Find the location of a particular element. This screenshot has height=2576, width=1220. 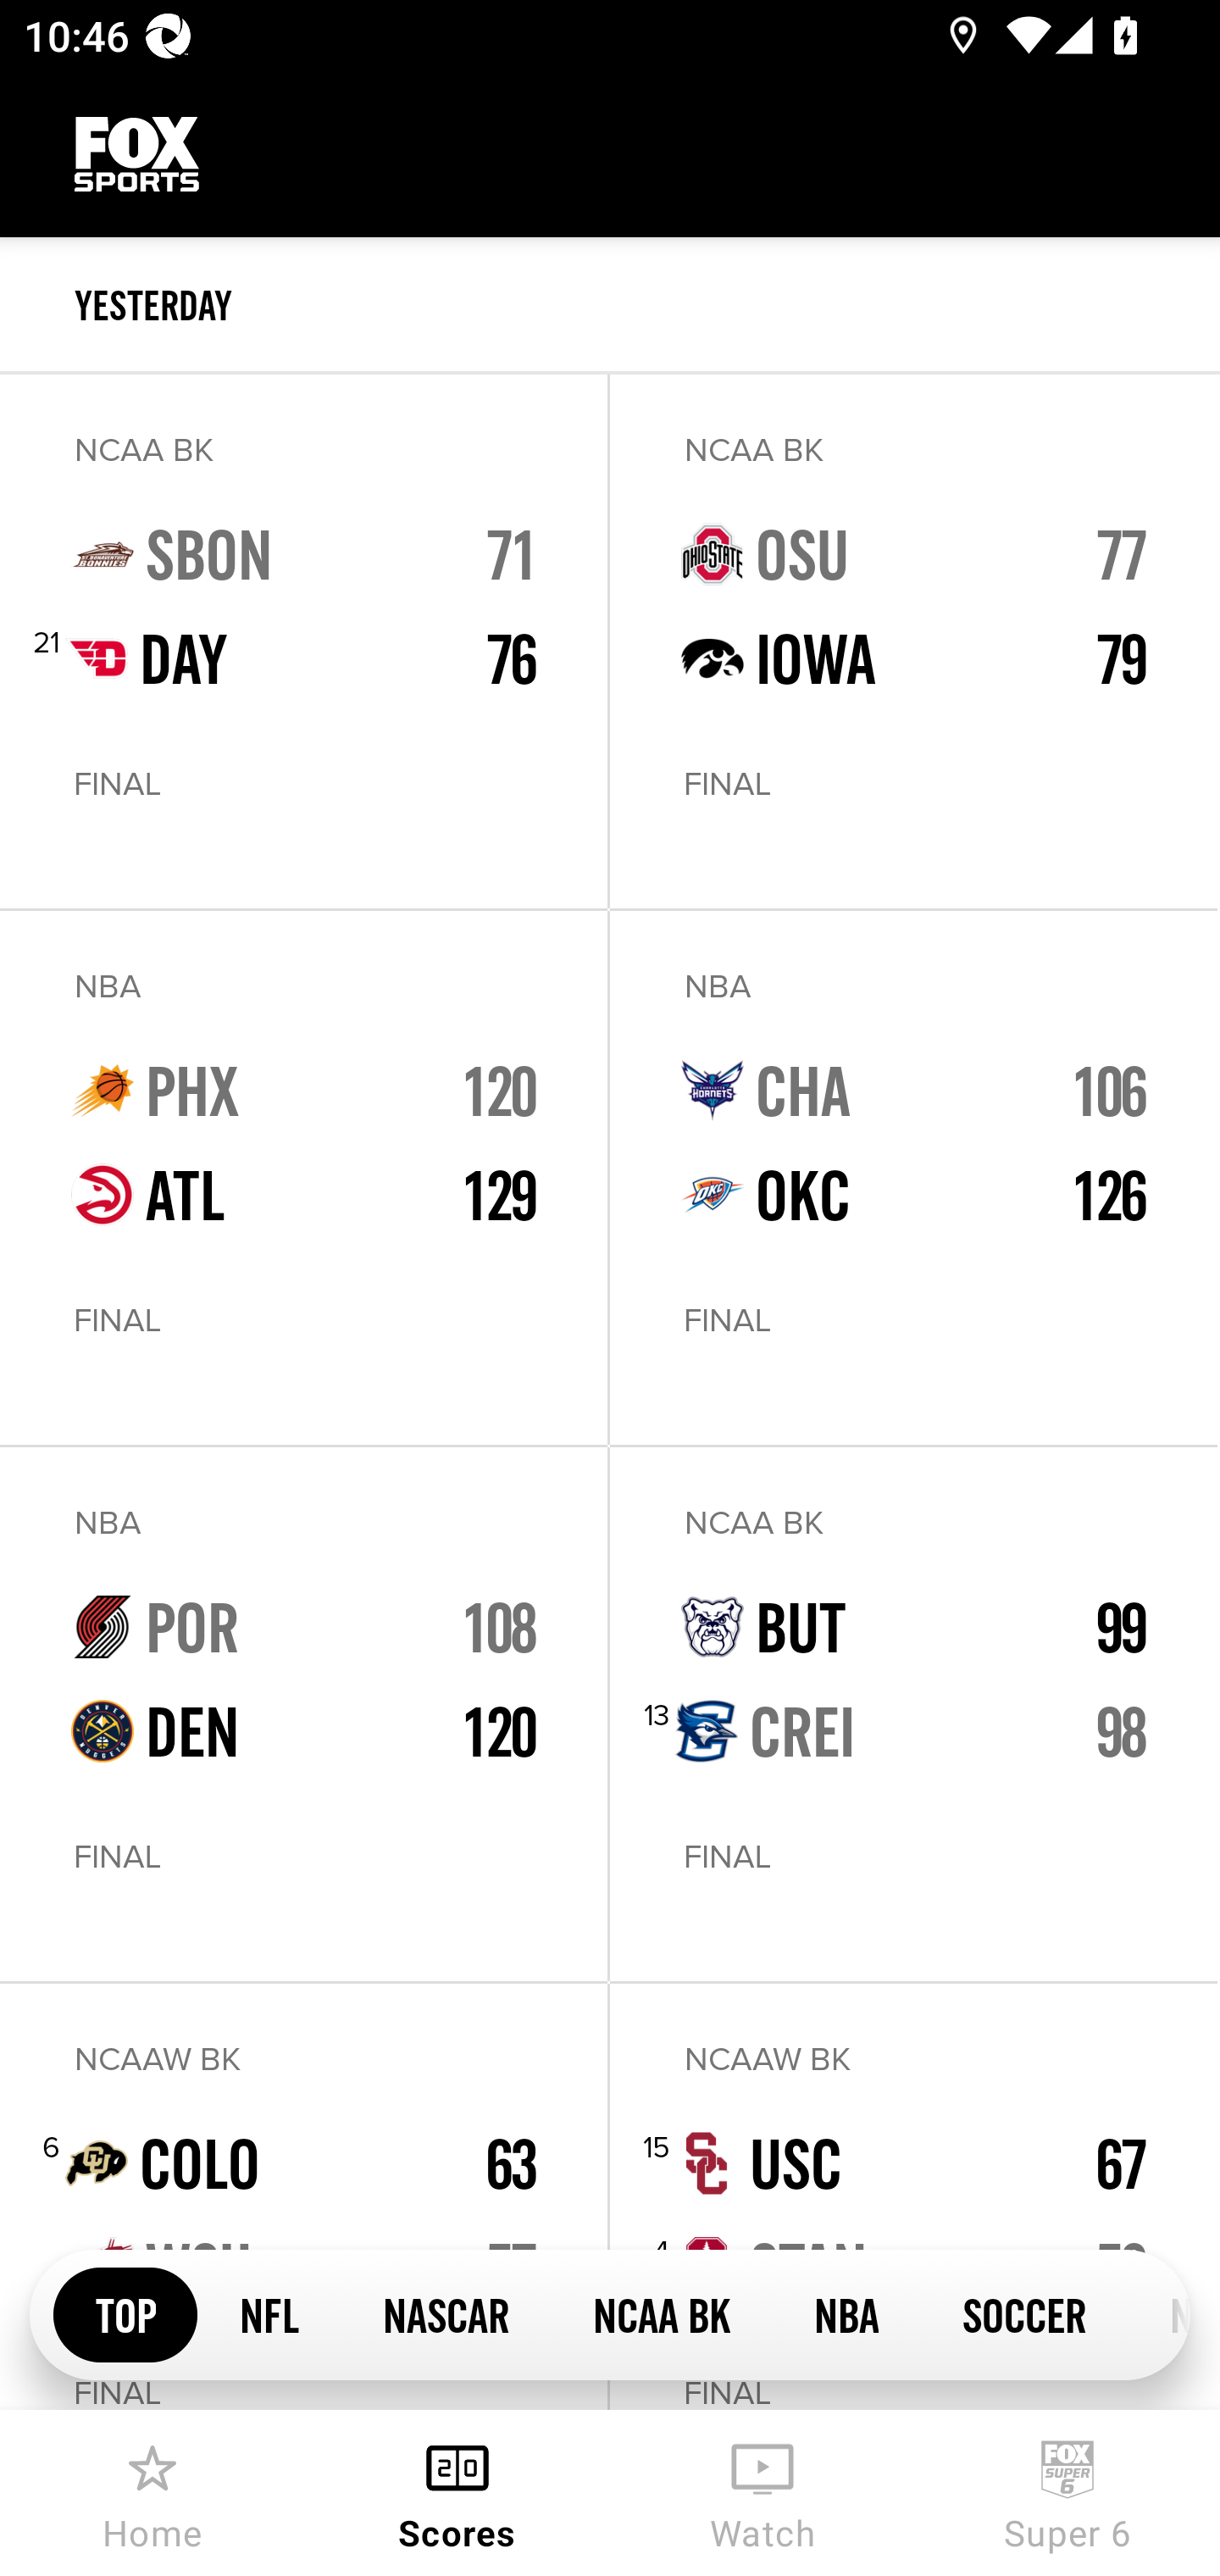

NBA PHX 120 ATL 129 FINAL is located at coordinates (303, 1178).